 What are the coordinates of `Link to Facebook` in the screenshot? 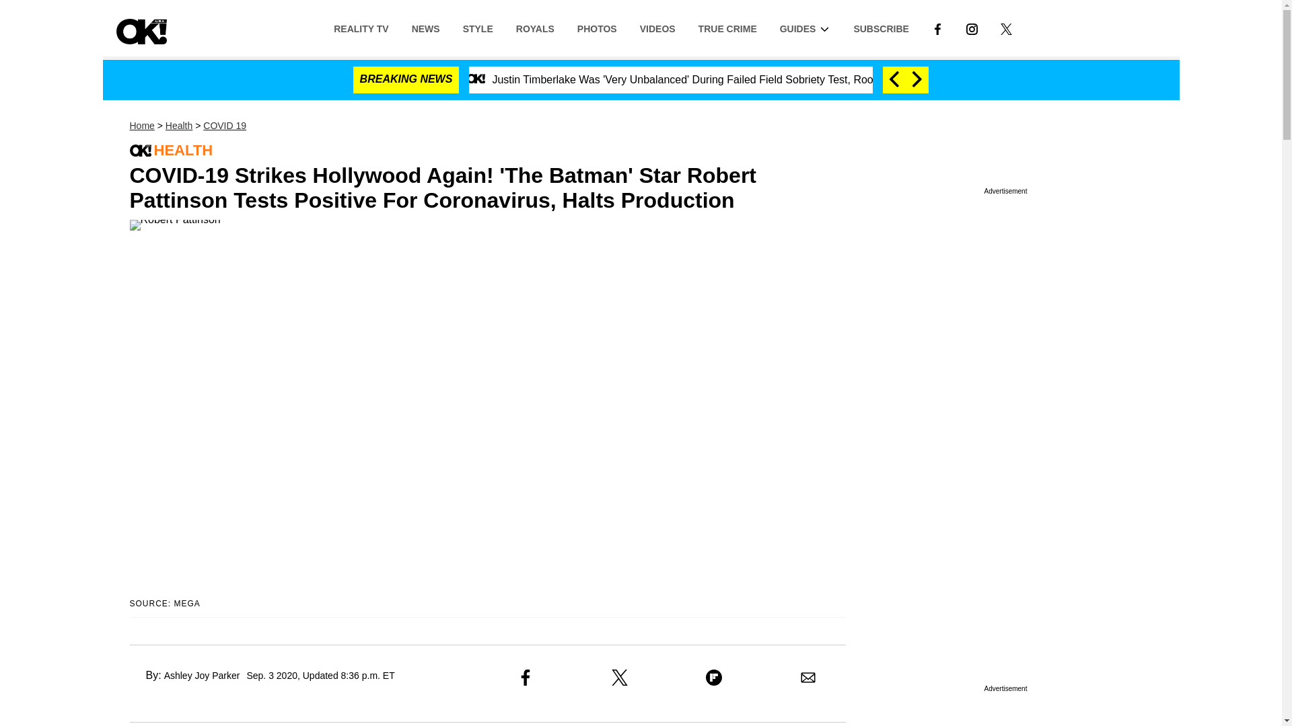 It's located at (937, 28).